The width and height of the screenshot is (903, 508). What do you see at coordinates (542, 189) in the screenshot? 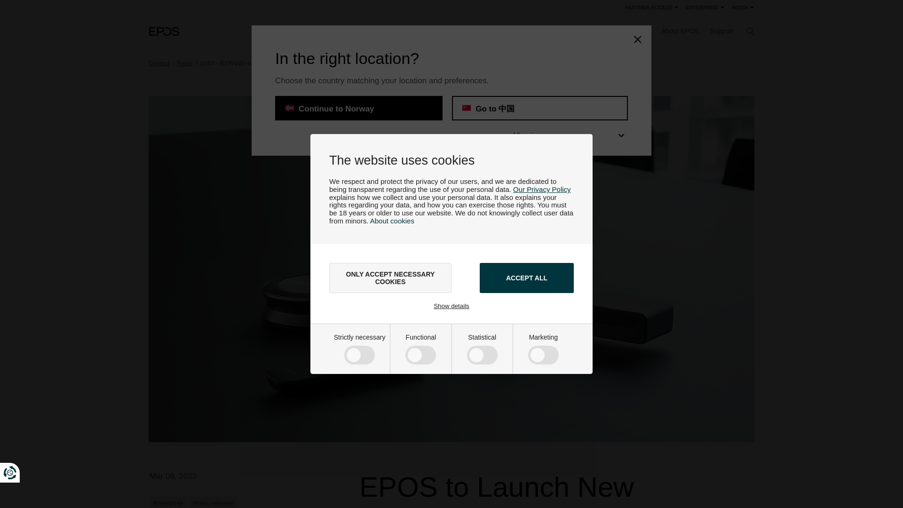
I see `Our Privacy Policy` at bounding box center [542, 189].